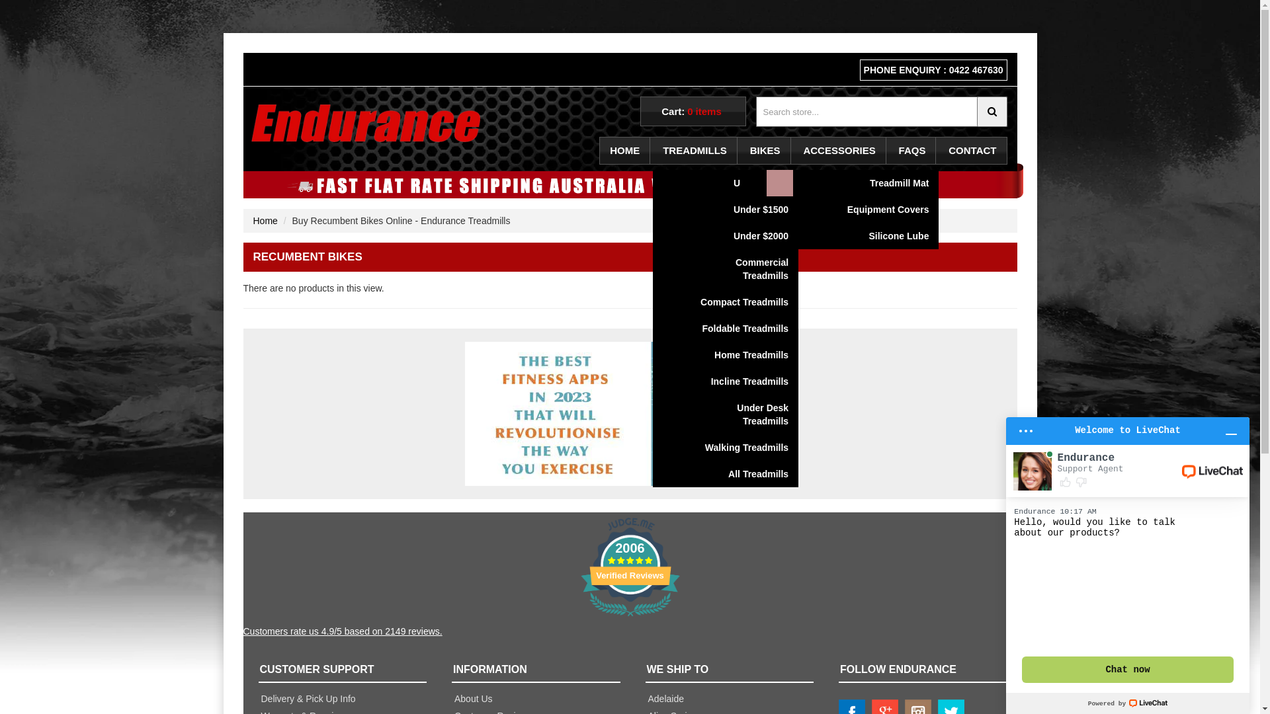 The width and height of the screenshot is (1270, 714). I want to click on Recumbent Bikes, so click(826, 183).